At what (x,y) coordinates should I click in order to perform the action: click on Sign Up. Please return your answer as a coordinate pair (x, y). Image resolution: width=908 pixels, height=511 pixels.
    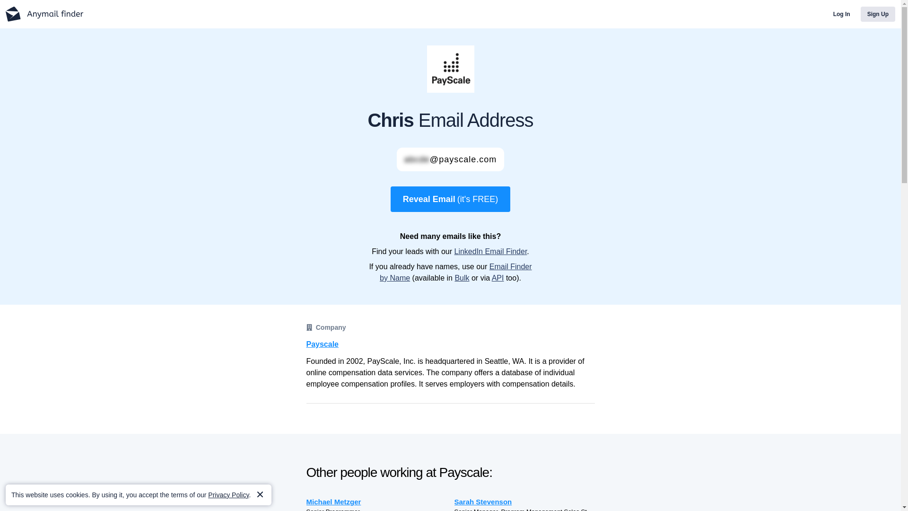
    Looking at the image, I should click on (878, 14).